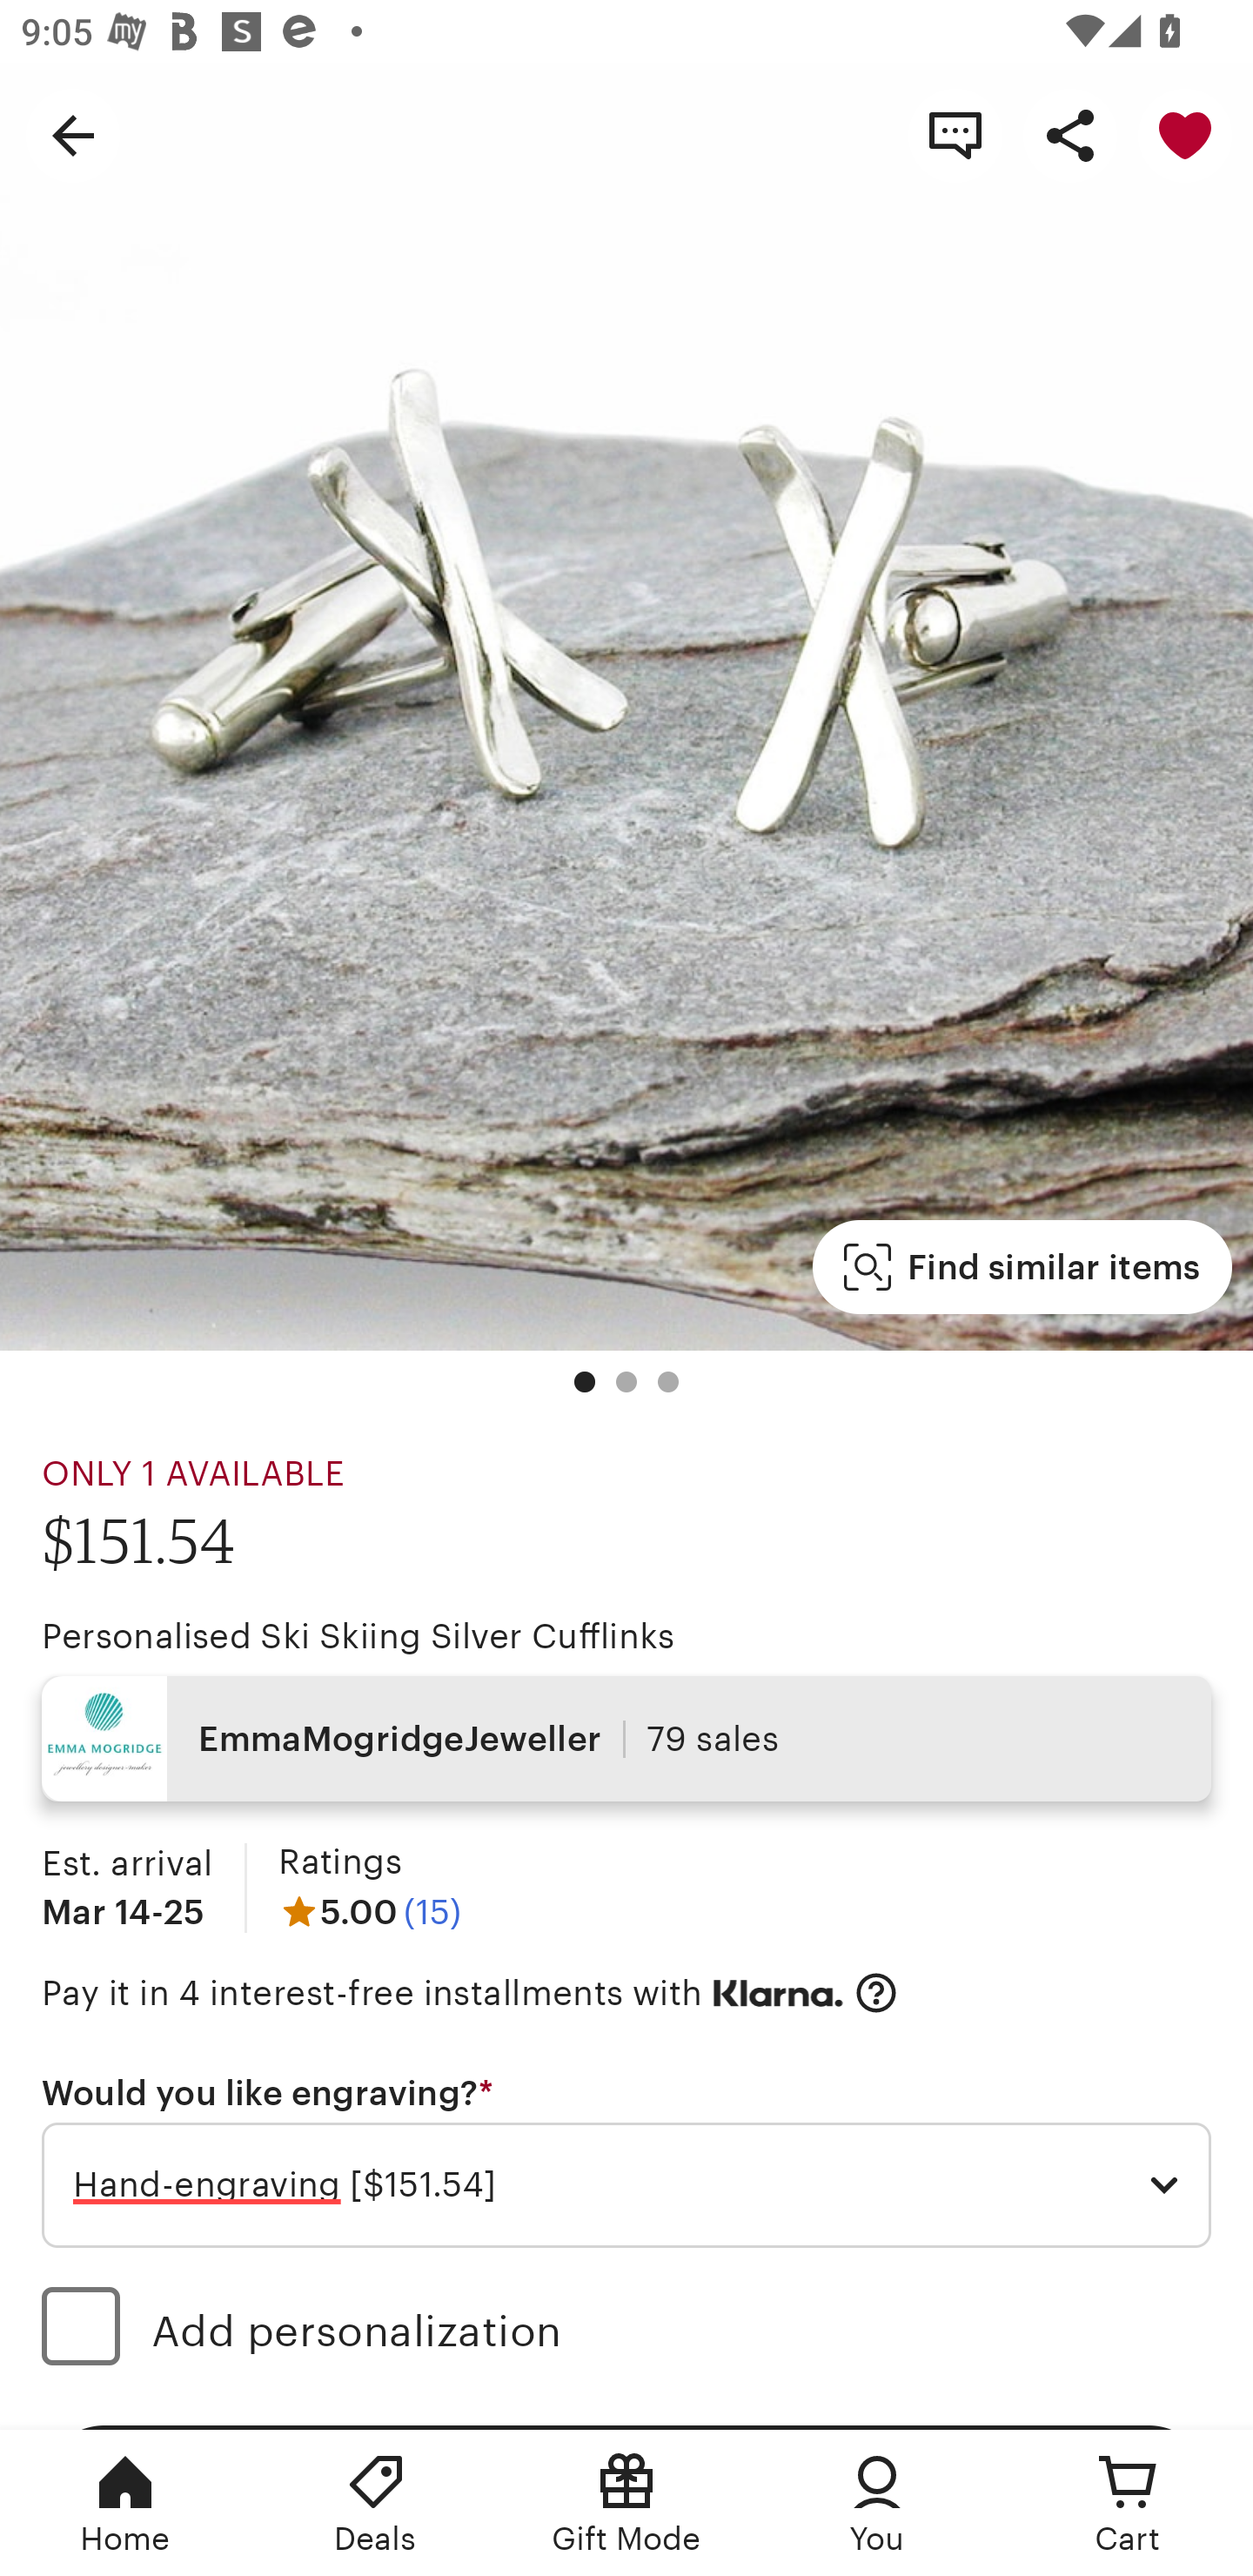 This screenshot has width=1253, height=2576. I want to click on Gift Mode, so click(626, 2503).